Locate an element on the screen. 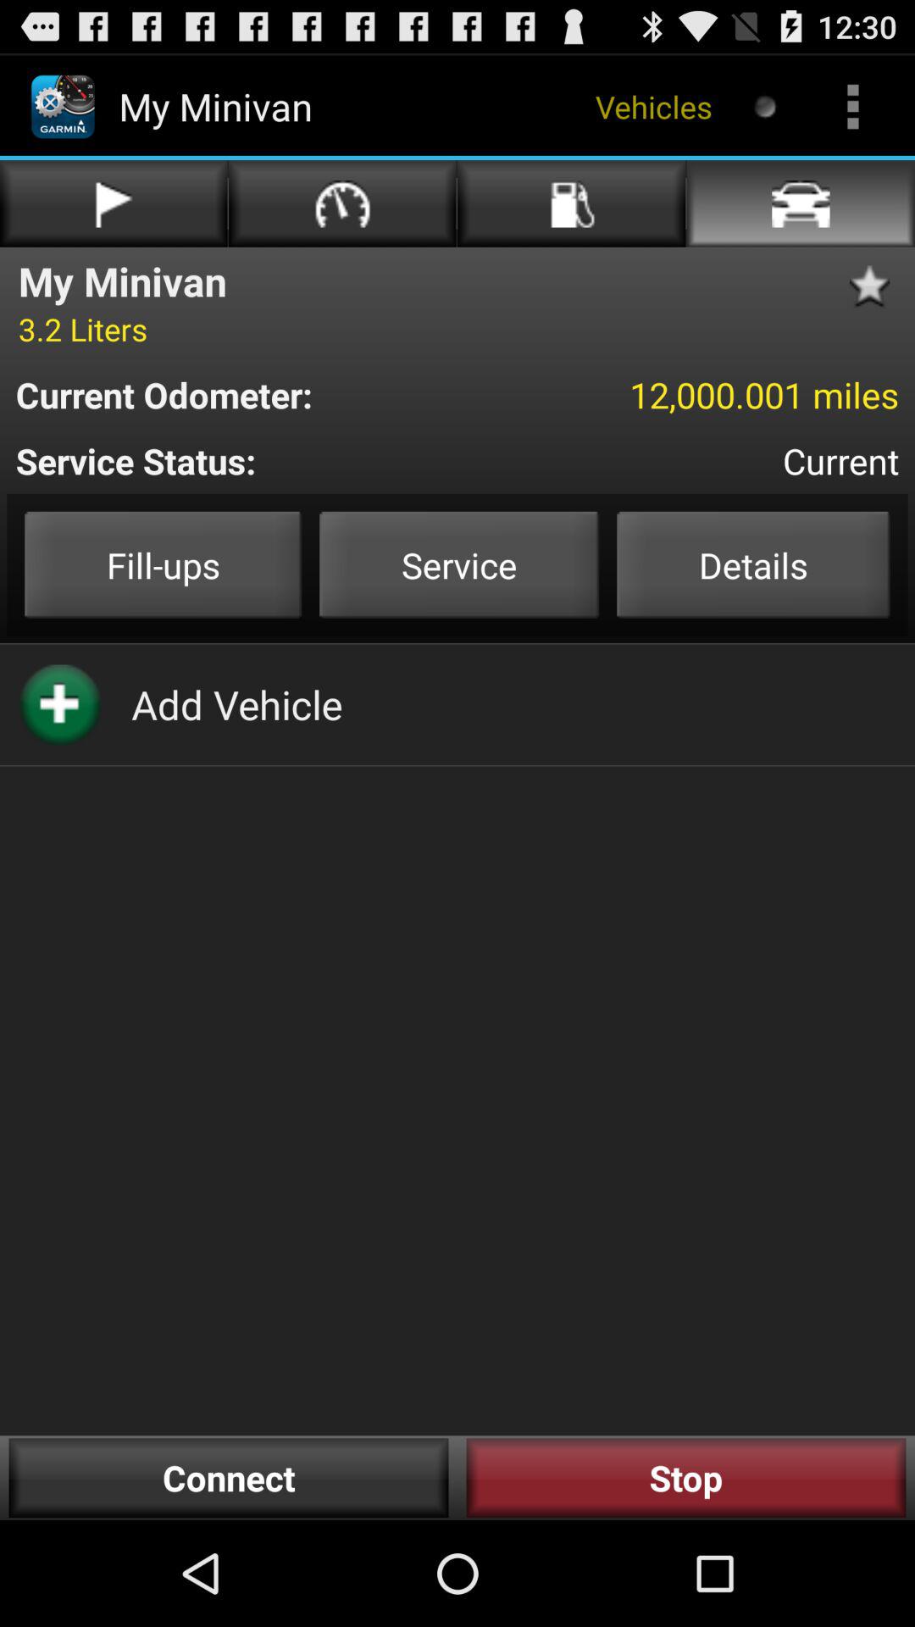 This screenshot has width=915, height=1627. launch fill-ups icon is located at coordinates (163, 564).